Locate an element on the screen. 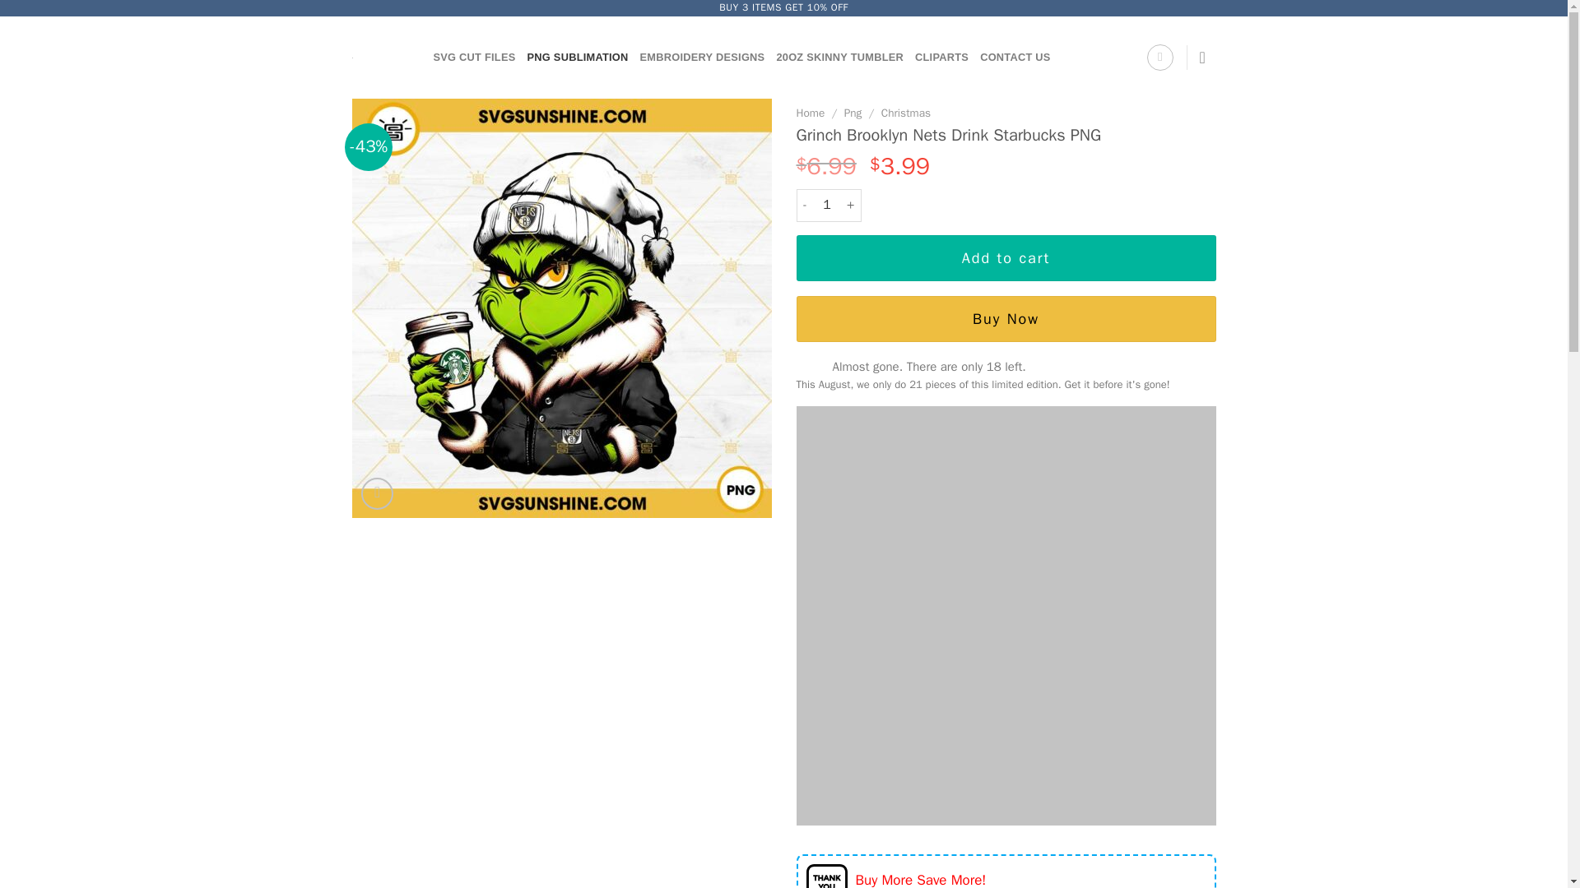  Home is located at coordinates (810, 112).